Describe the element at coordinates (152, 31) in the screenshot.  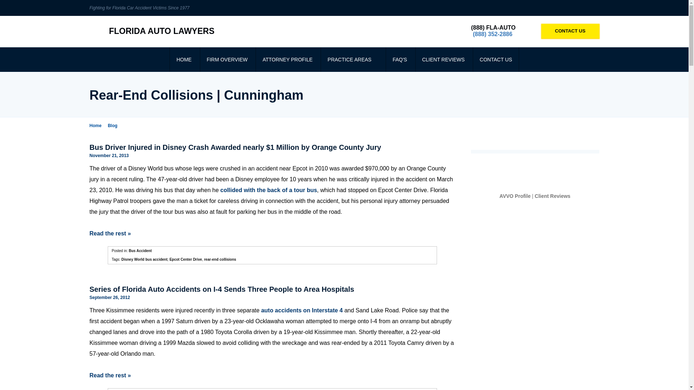
I see `FLORIDA AUTO LAWYERS` at that location.